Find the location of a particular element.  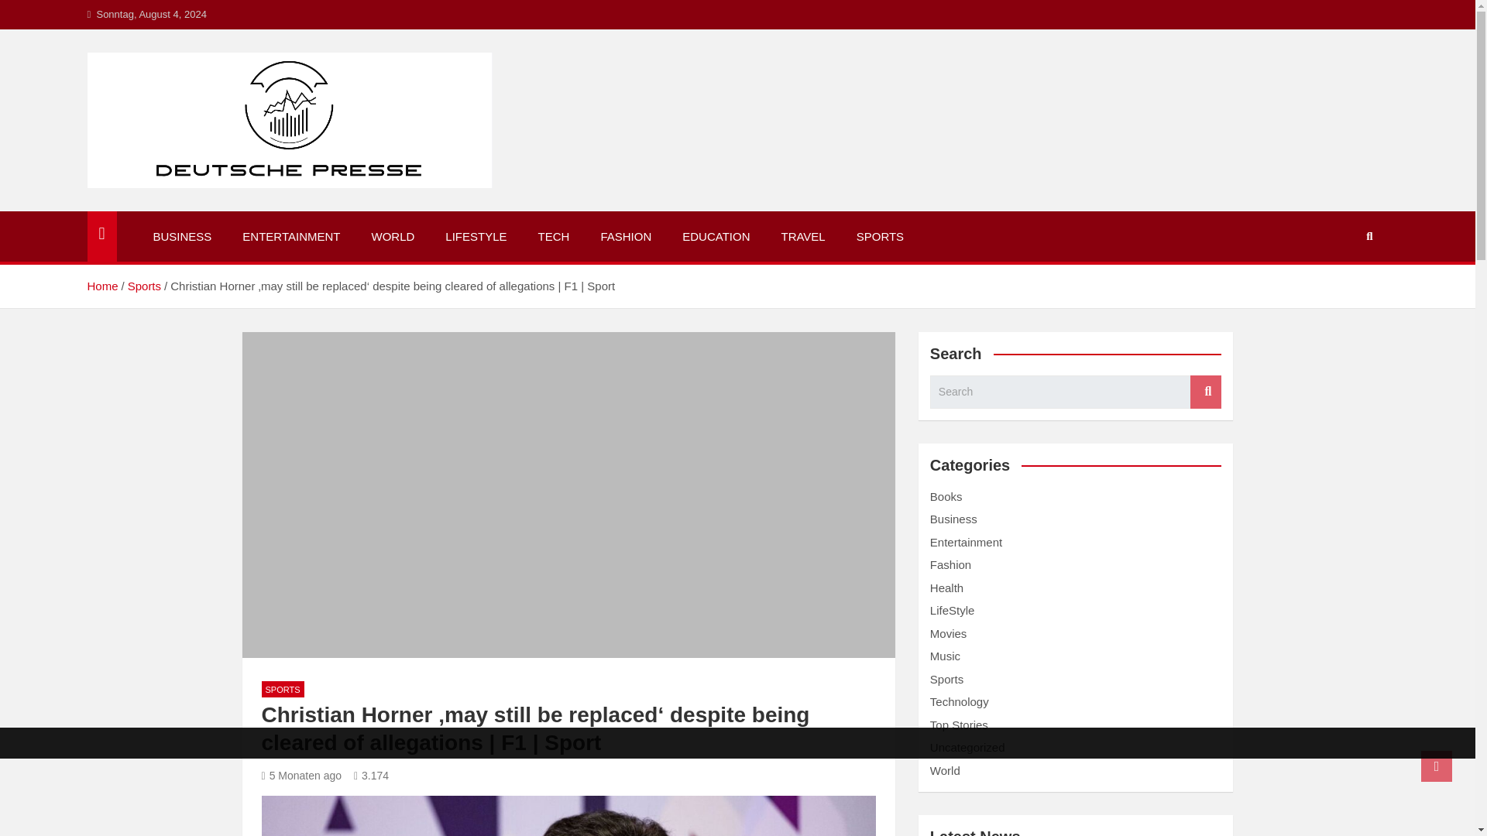

5 Monaten ago is located at coordinates (301, 775).